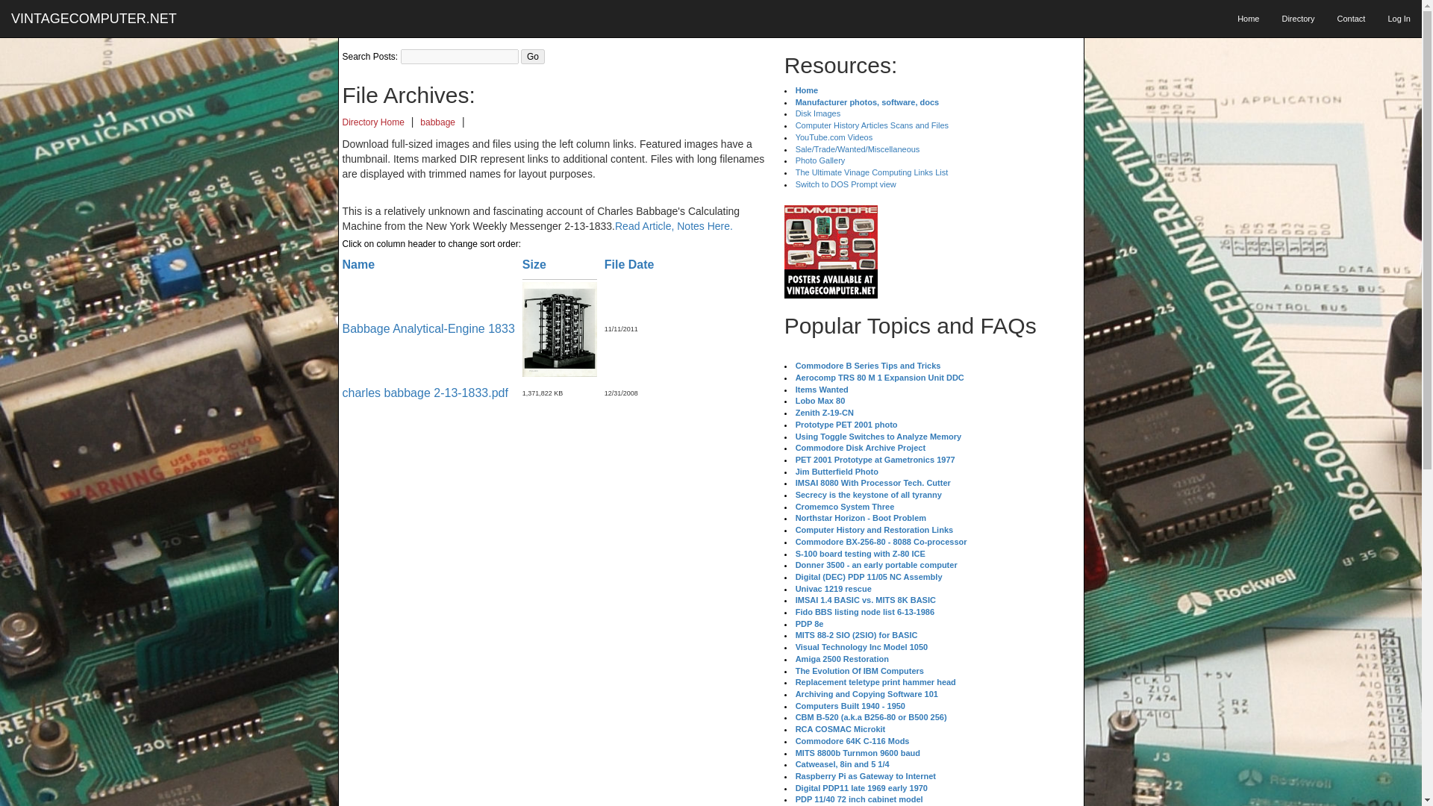  Describe the element at coordinates (836, 472) in the screenshot. I see `Jim Butterfield Photo` at that location.